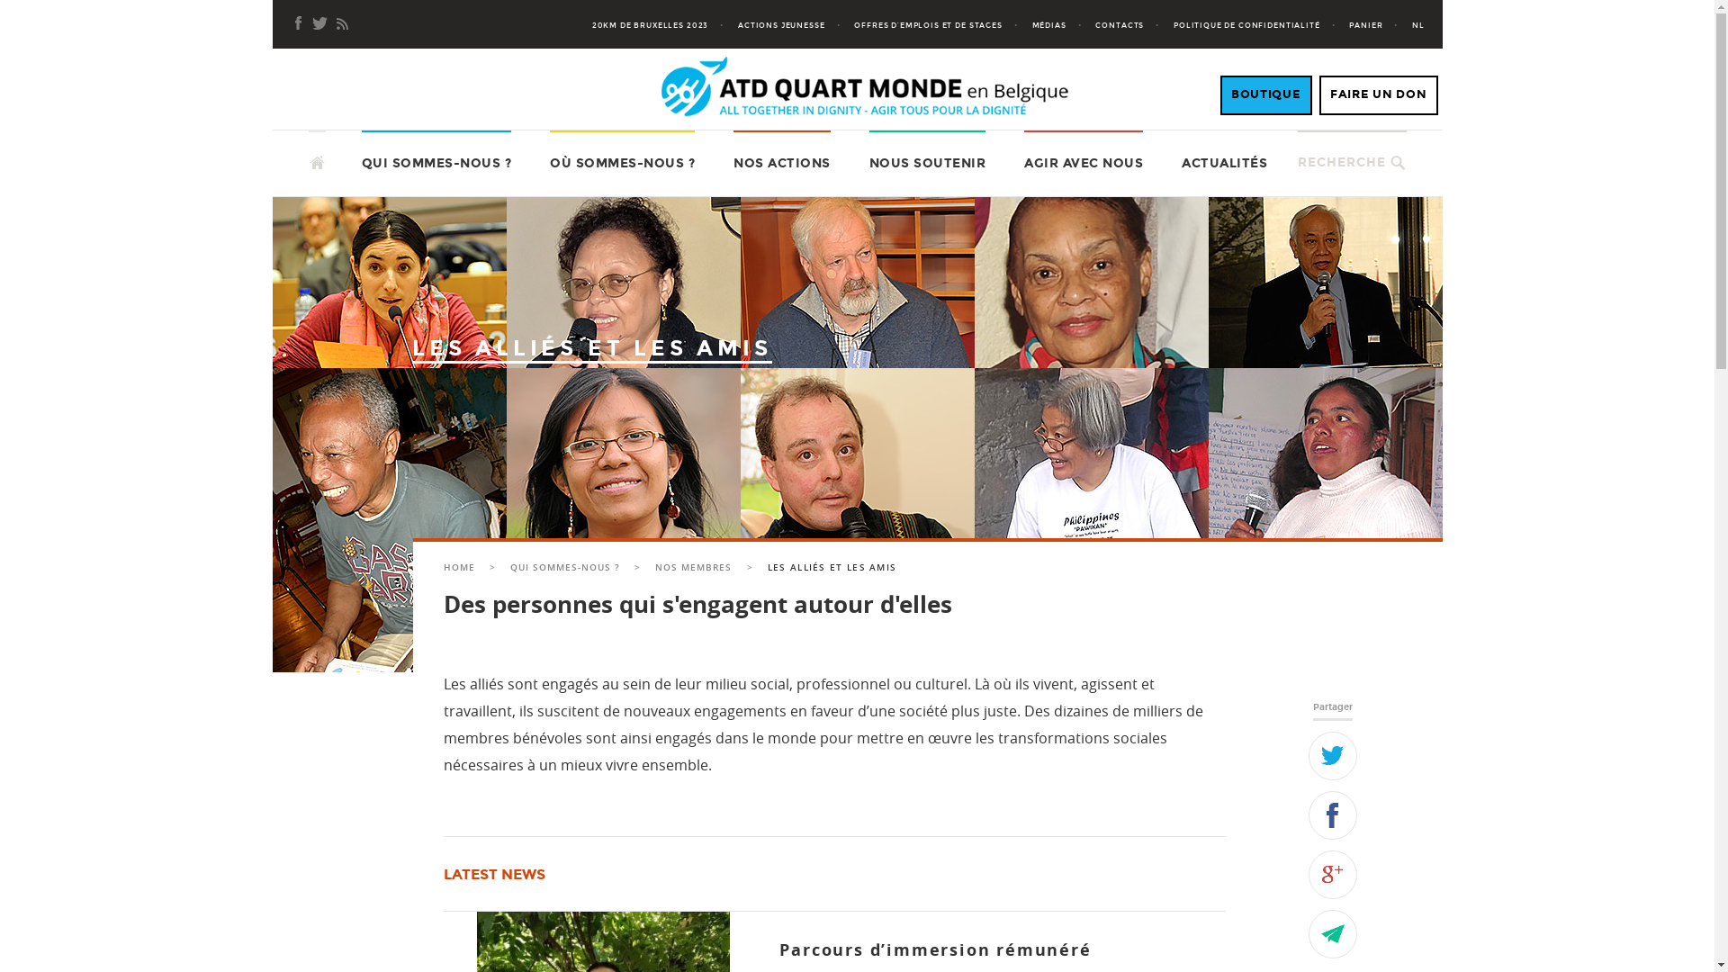 This screenshot has height=972, width=1728. I want to click on NOUS SOUTENIR, so click(928, 164).